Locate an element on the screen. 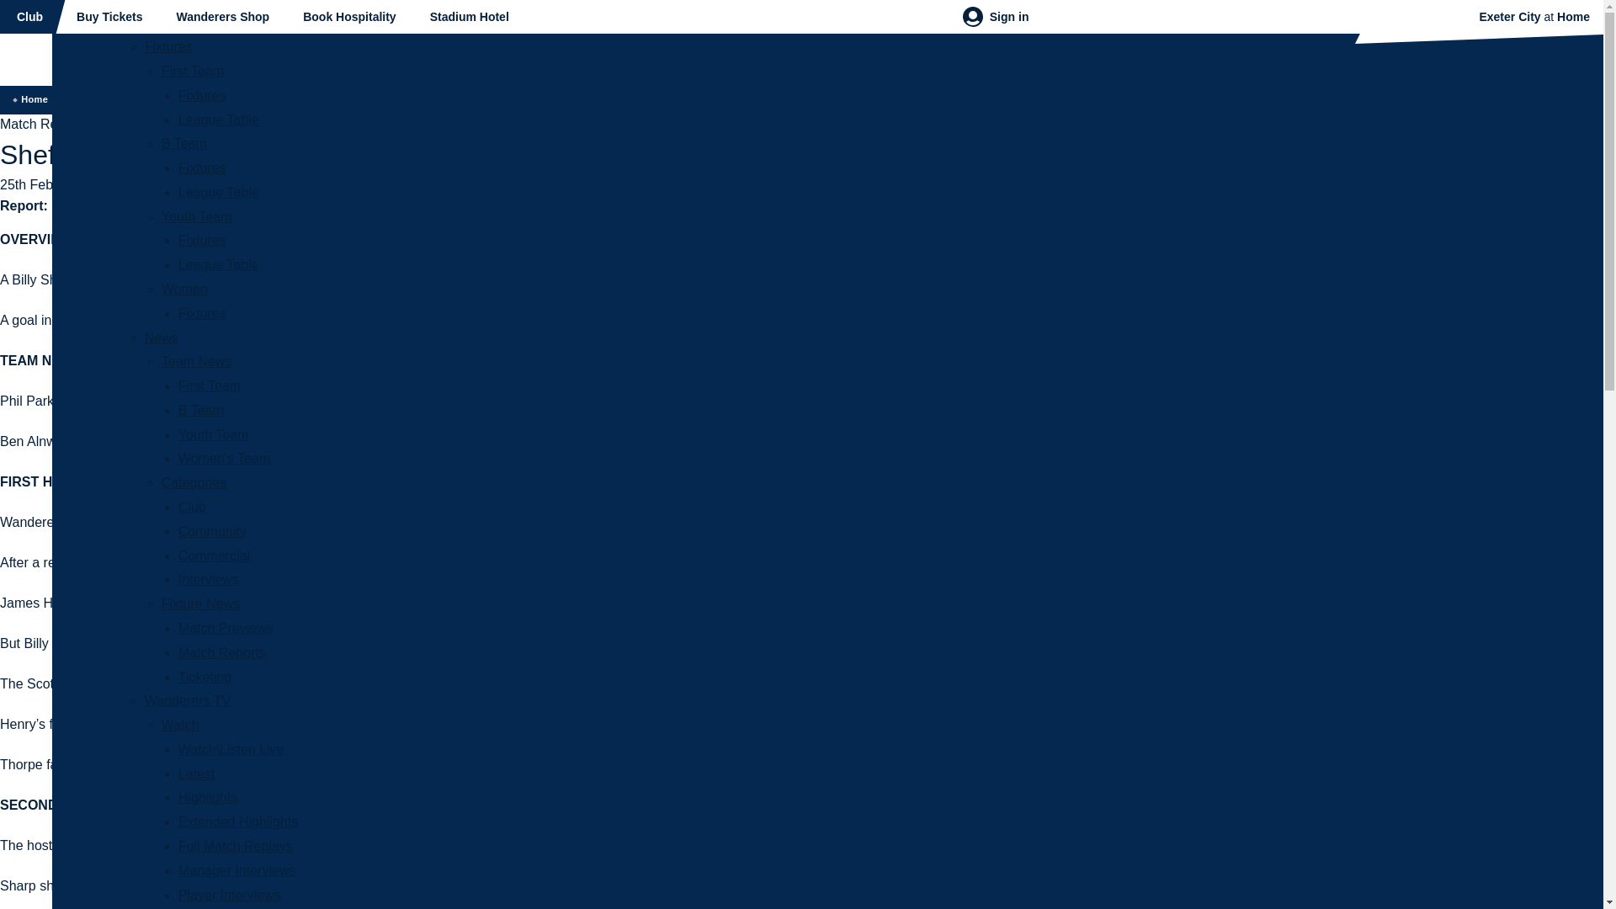  News is located at coordinates (162, 338).